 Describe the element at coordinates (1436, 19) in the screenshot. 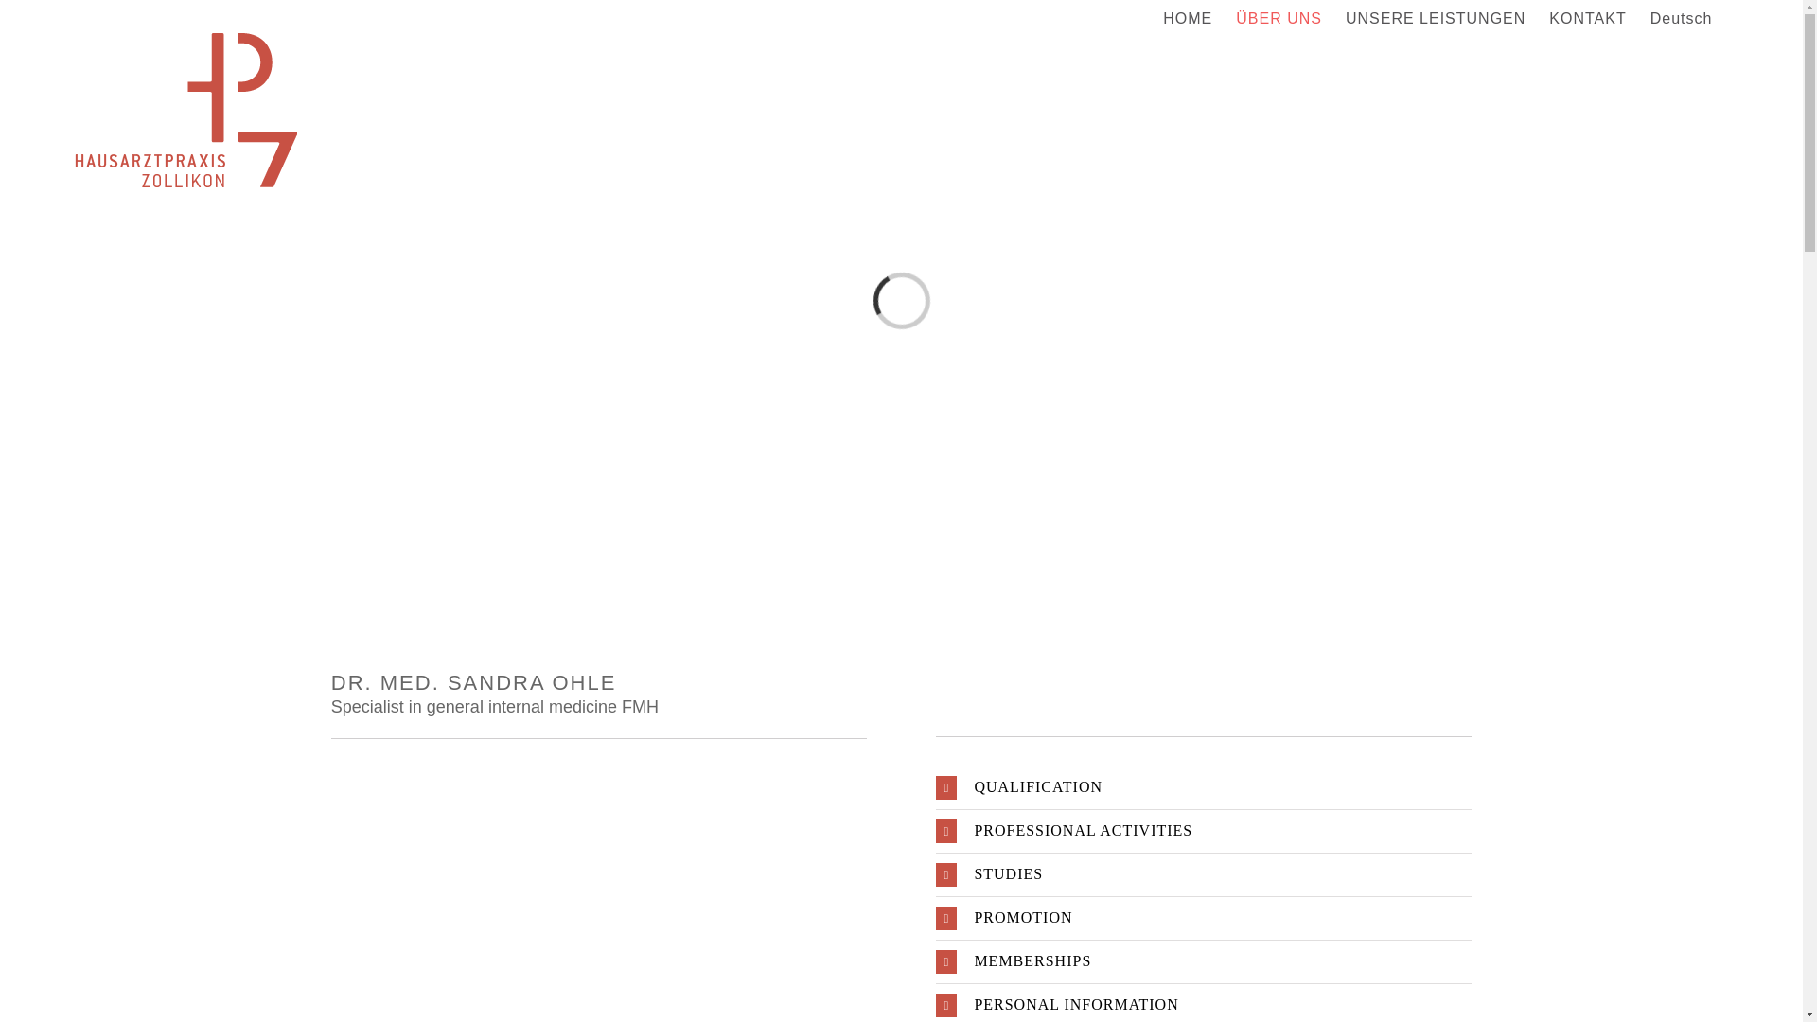

I see `UNSERE LEISTUNGEN` at that location.